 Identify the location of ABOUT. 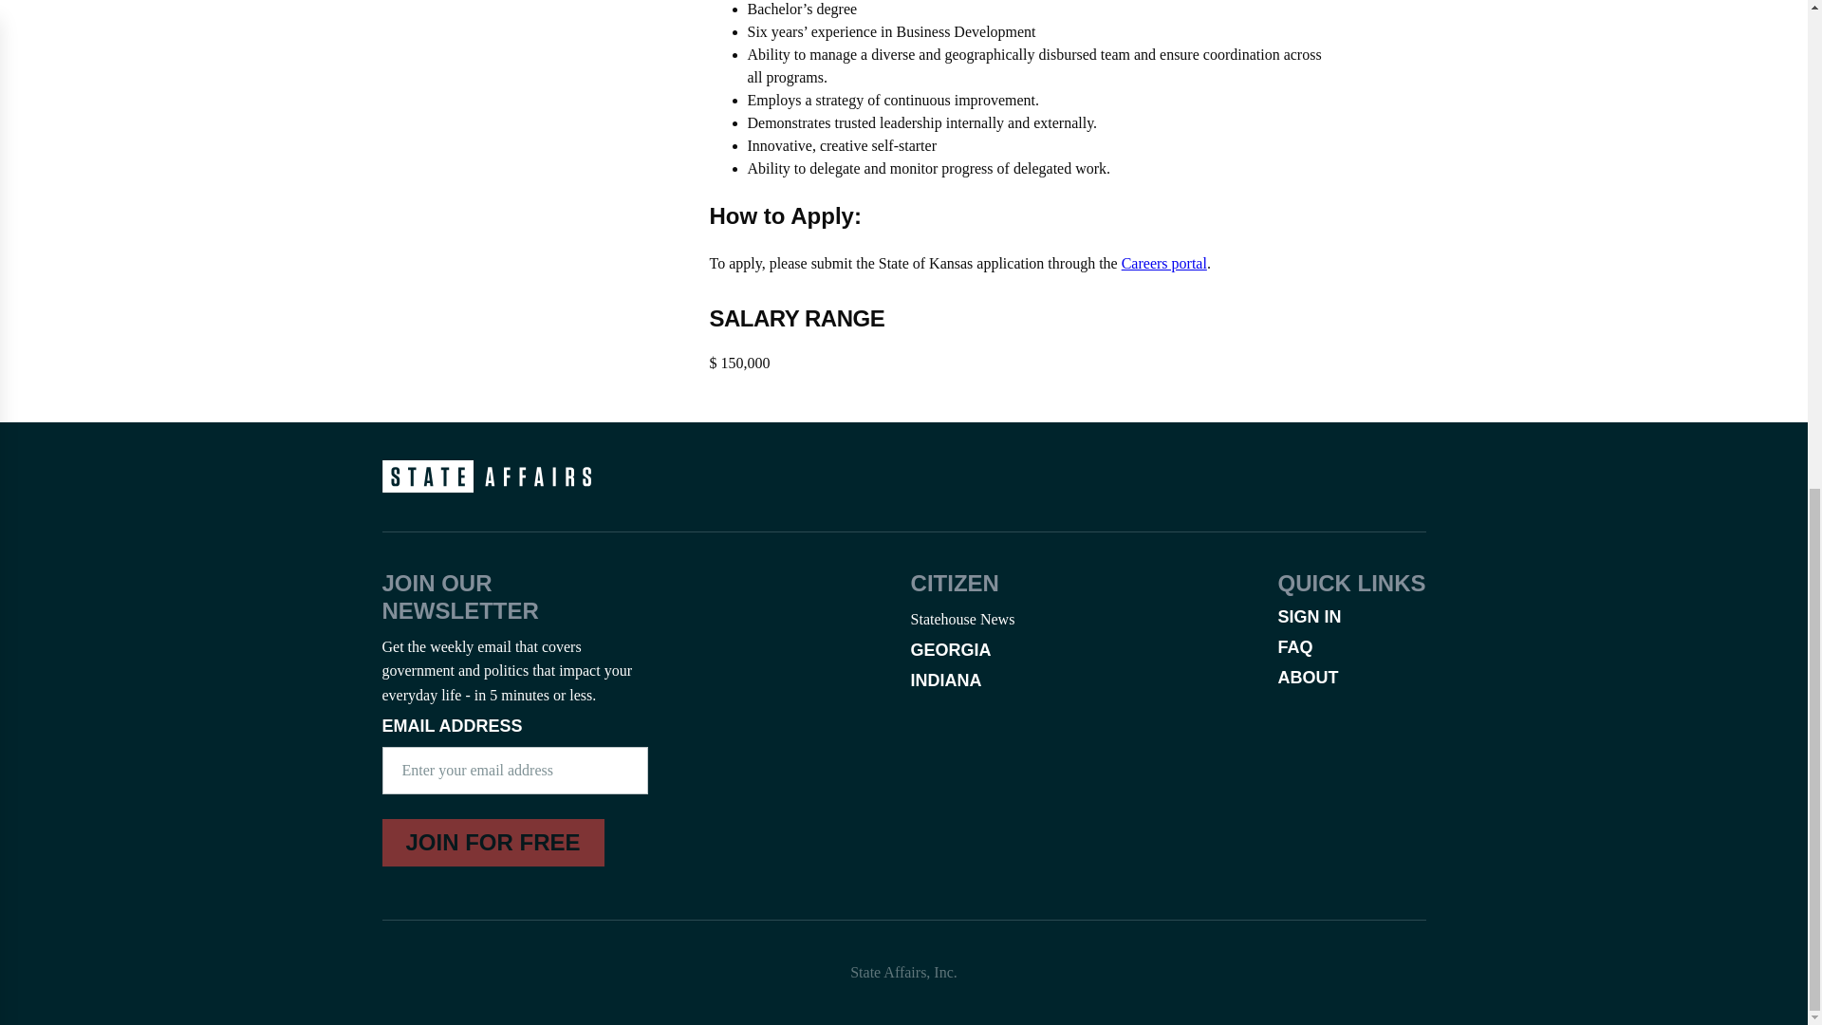
(1307, 678).